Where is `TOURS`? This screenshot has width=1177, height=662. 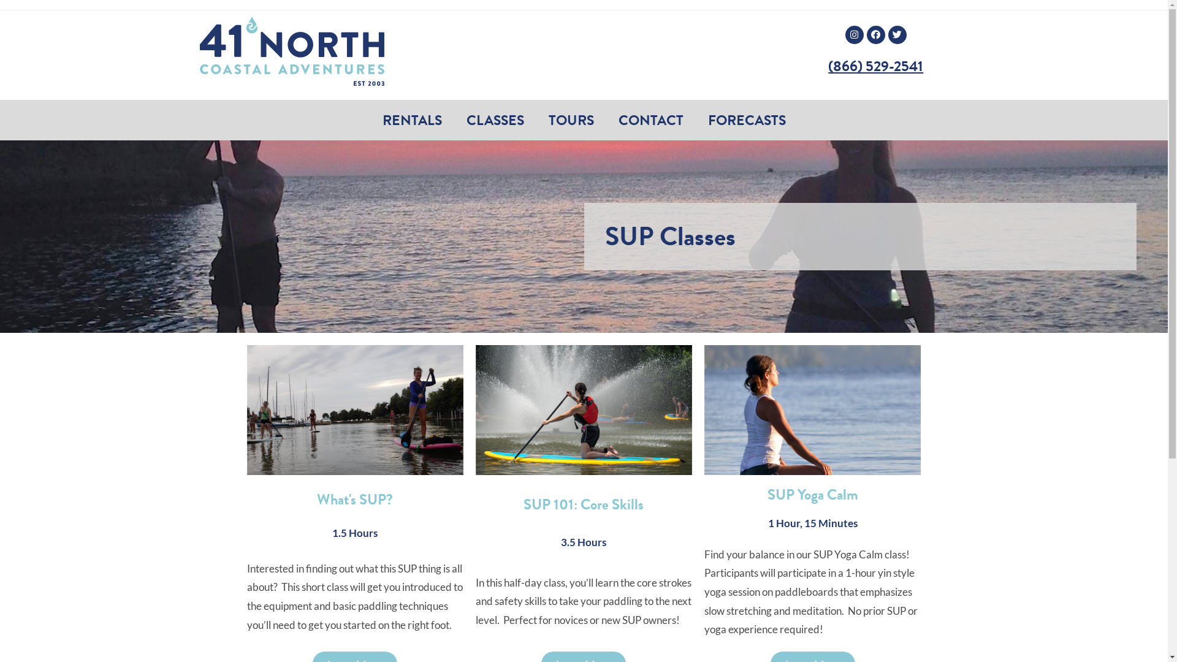
TOURS is located at coordinates (570, 120).